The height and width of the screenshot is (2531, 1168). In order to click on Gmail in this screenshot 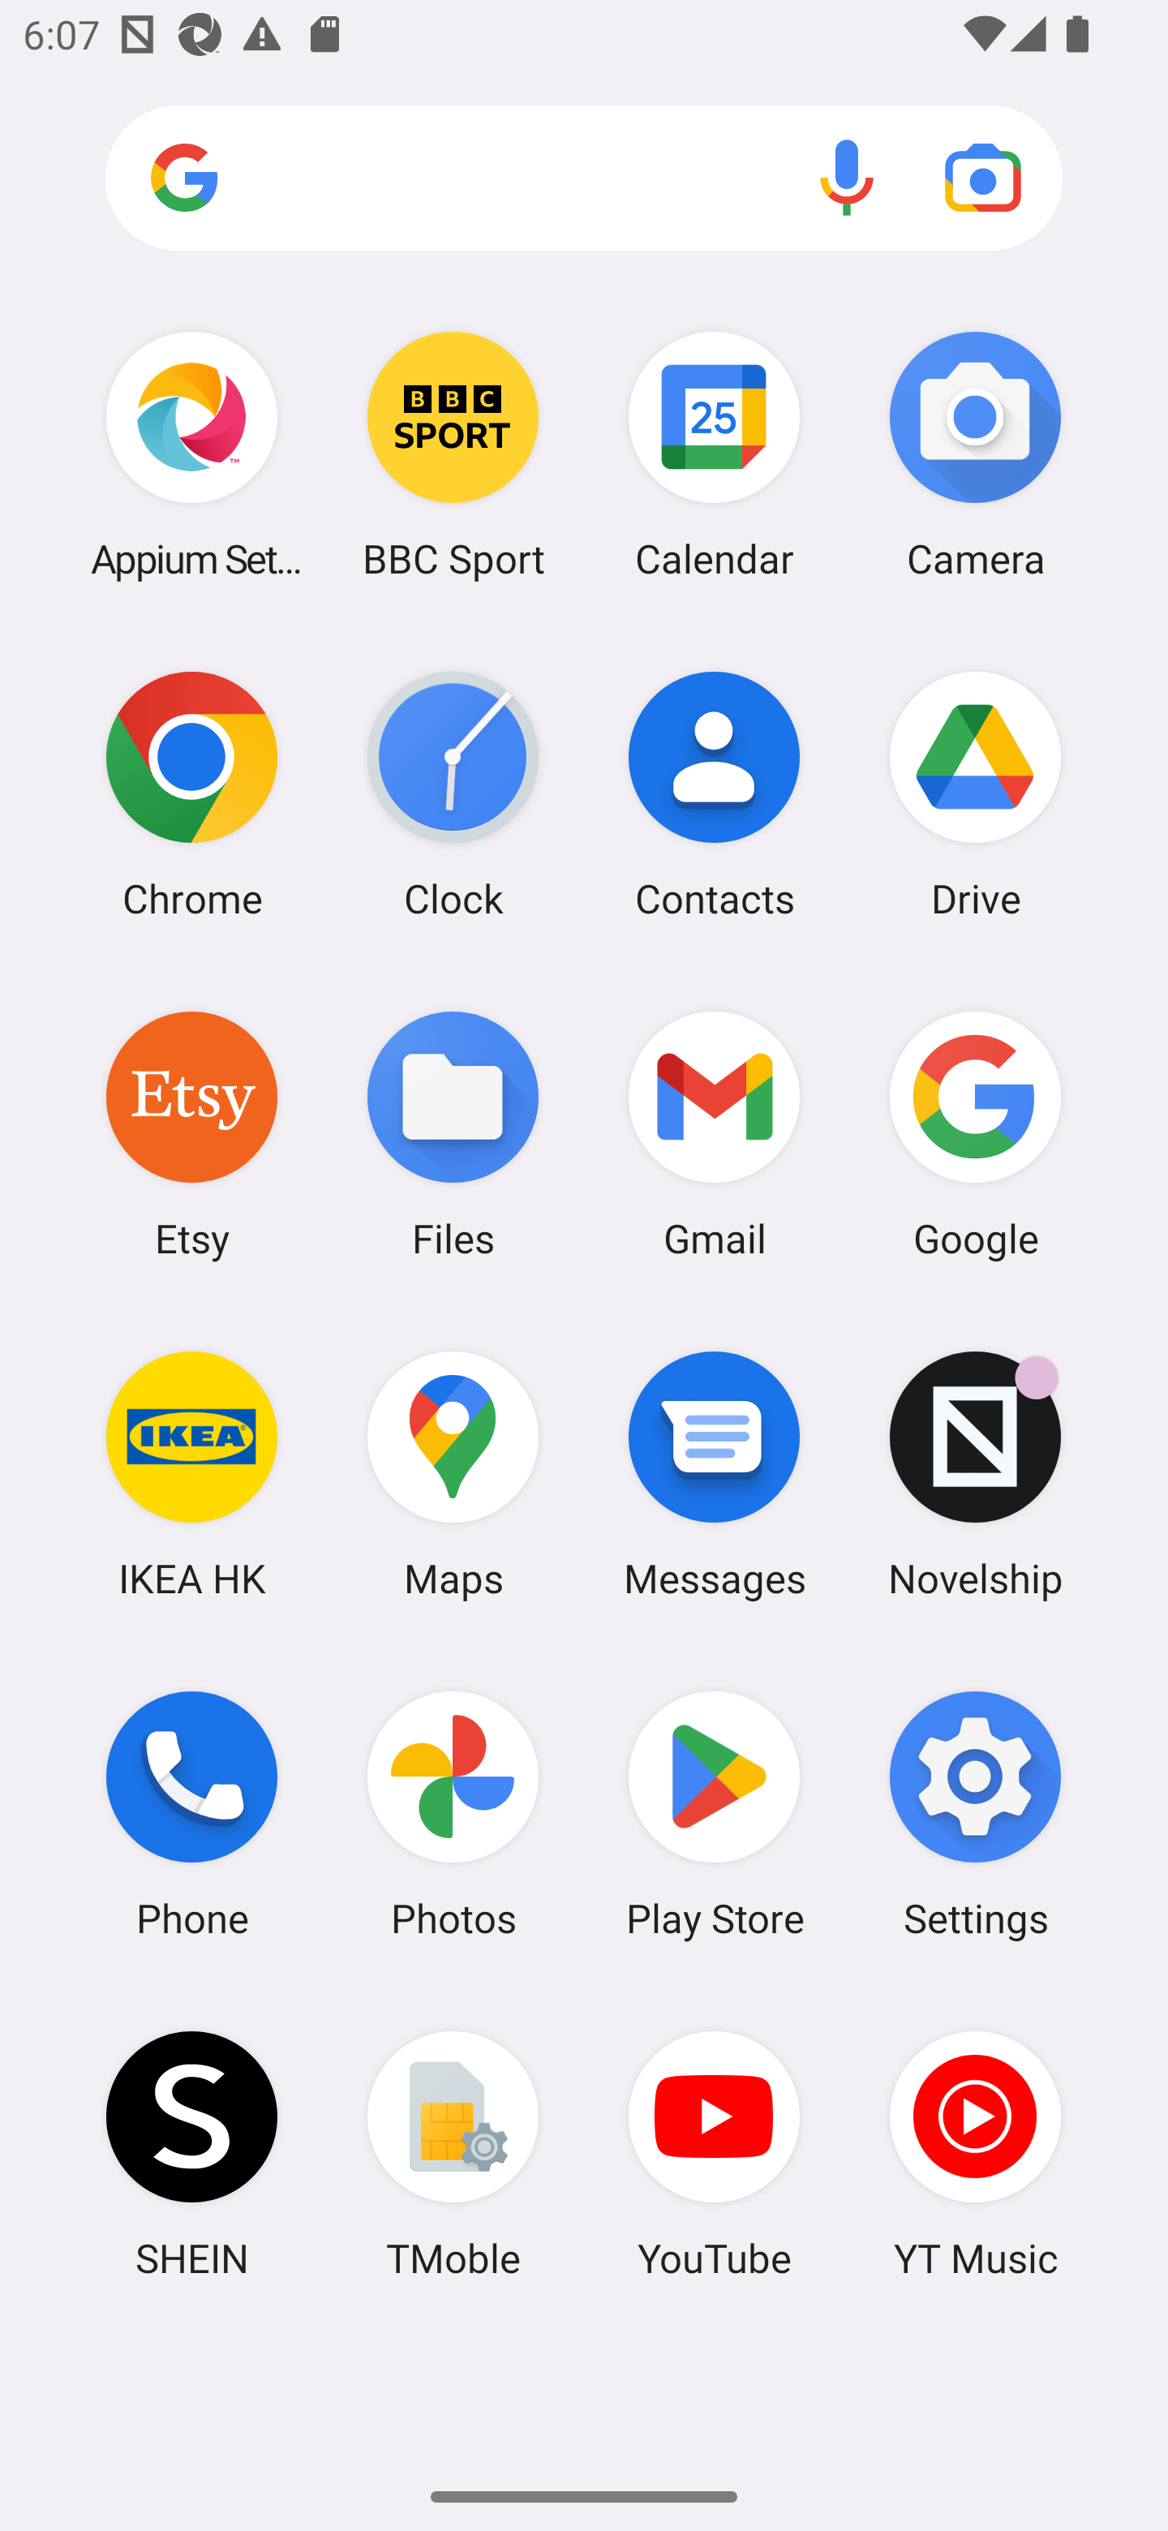, I will do `click(715, 1133)`.